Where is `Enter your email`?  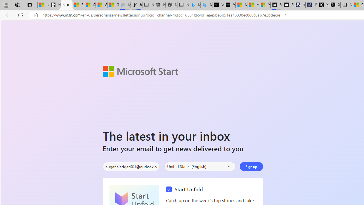 Enter your email is located at coordinates (131, 167).